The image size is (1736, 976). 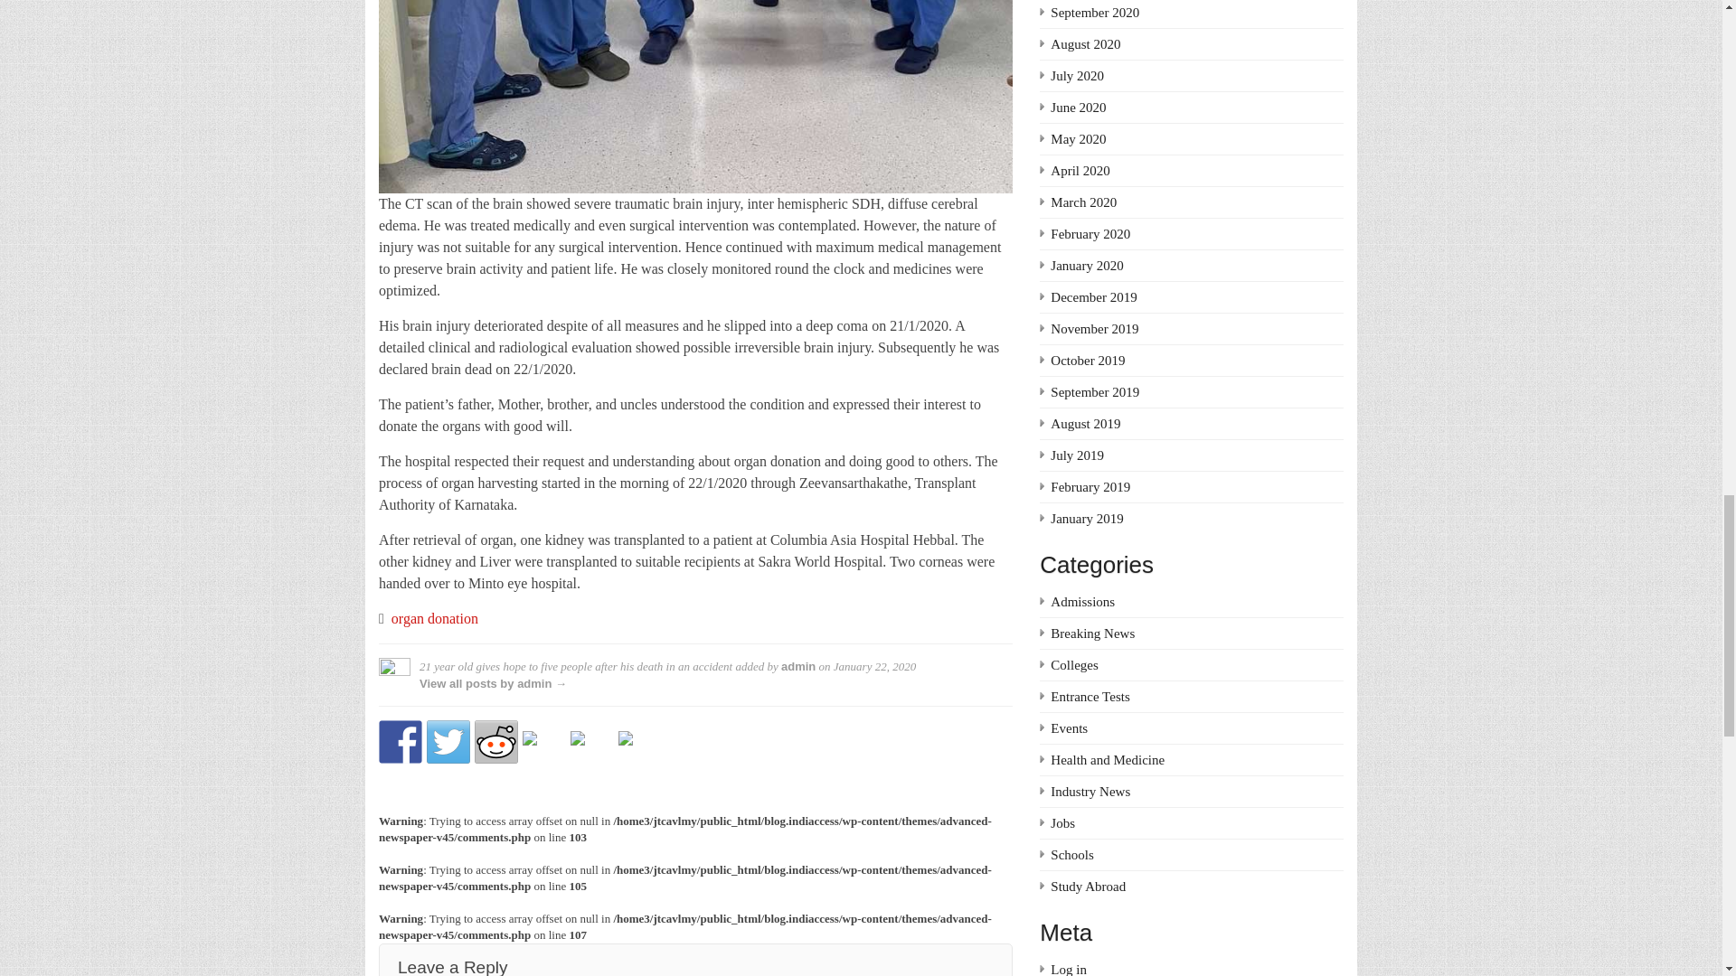 I want to click on admin, so click(x=798, y=667).